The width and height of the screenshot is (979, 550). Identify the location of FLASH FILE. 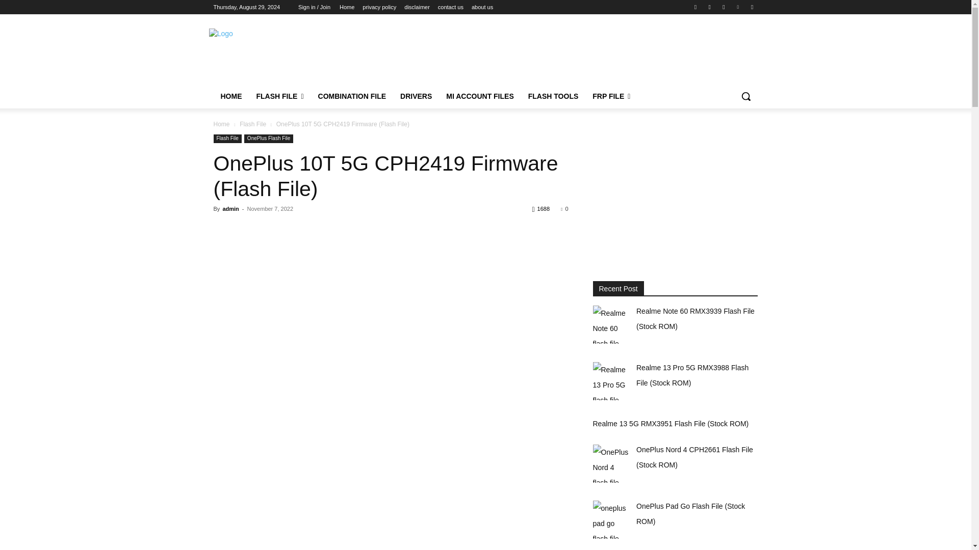
(279, 96).